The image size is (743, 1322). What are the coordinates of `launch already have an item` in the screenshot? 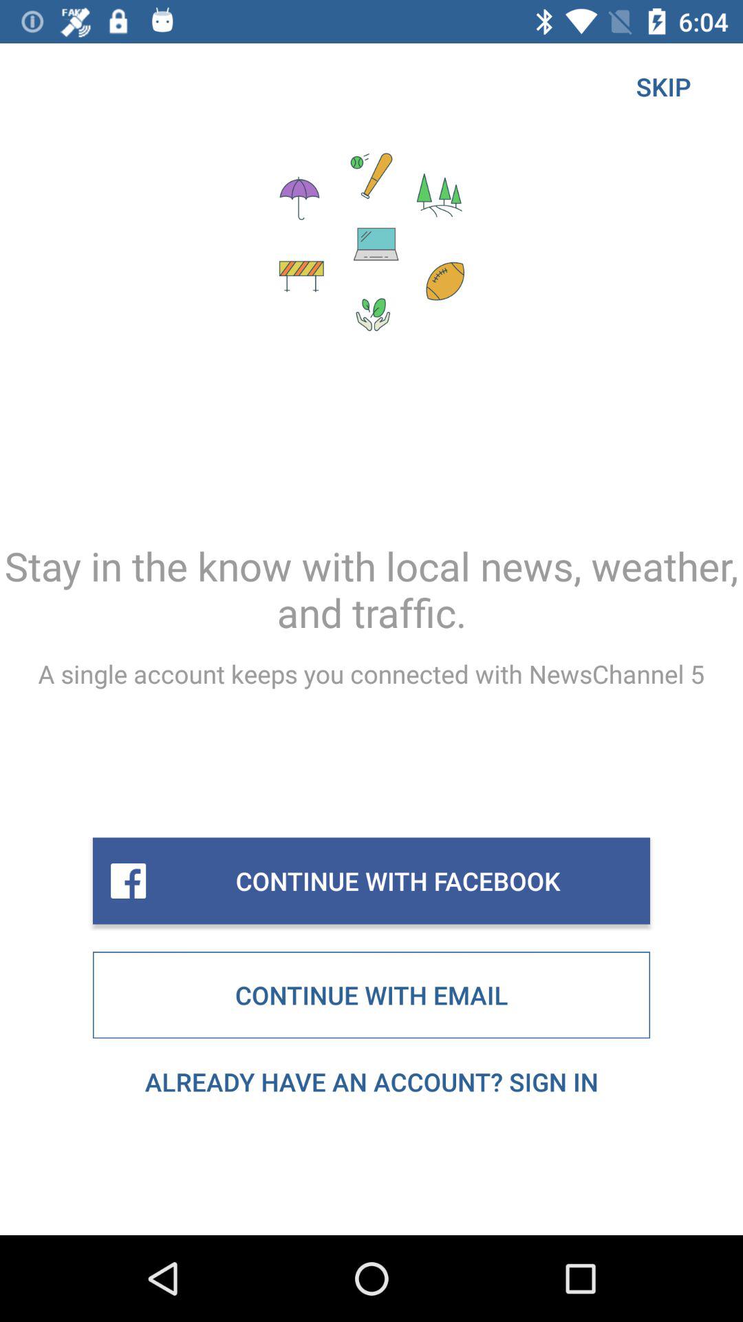 It's located at (371, 1082).